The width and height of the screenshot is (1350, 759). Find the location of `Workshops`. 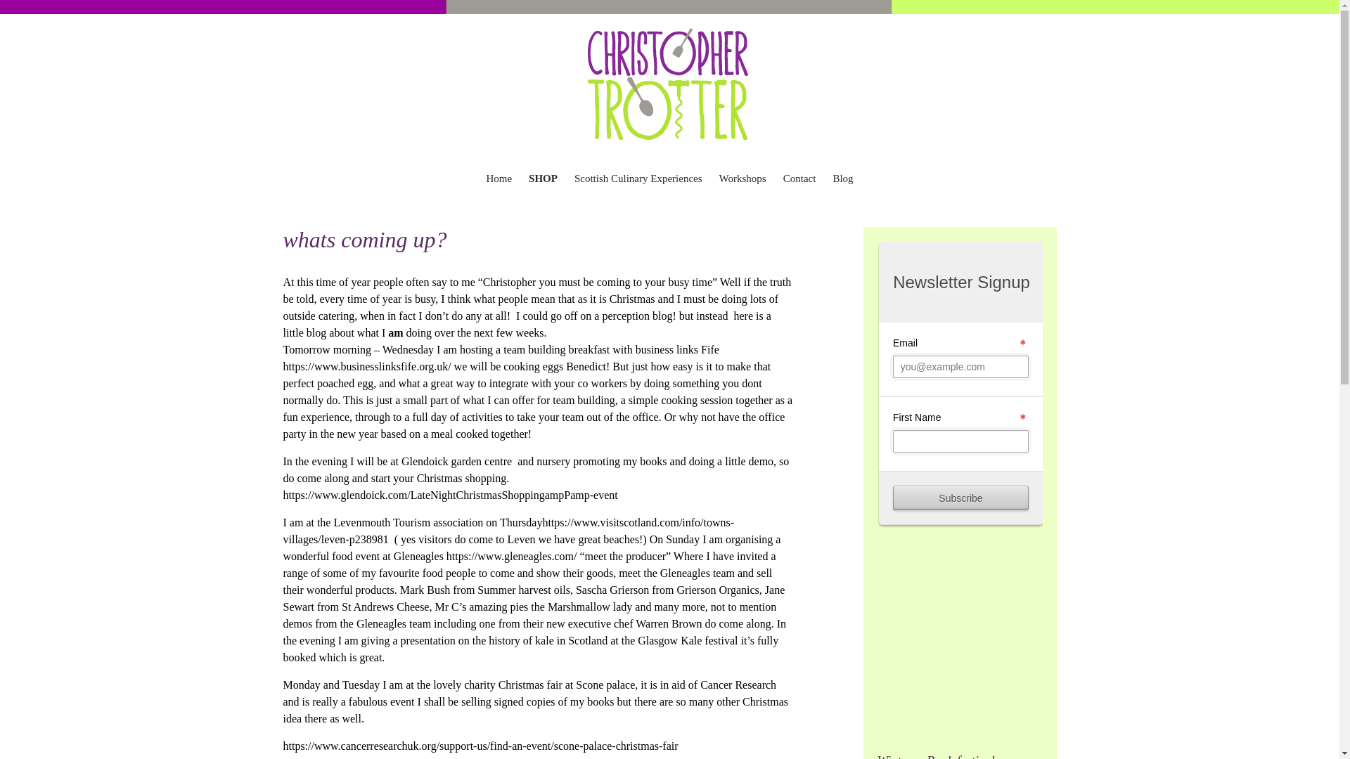

Workshops is located at coordinates (742, 179).